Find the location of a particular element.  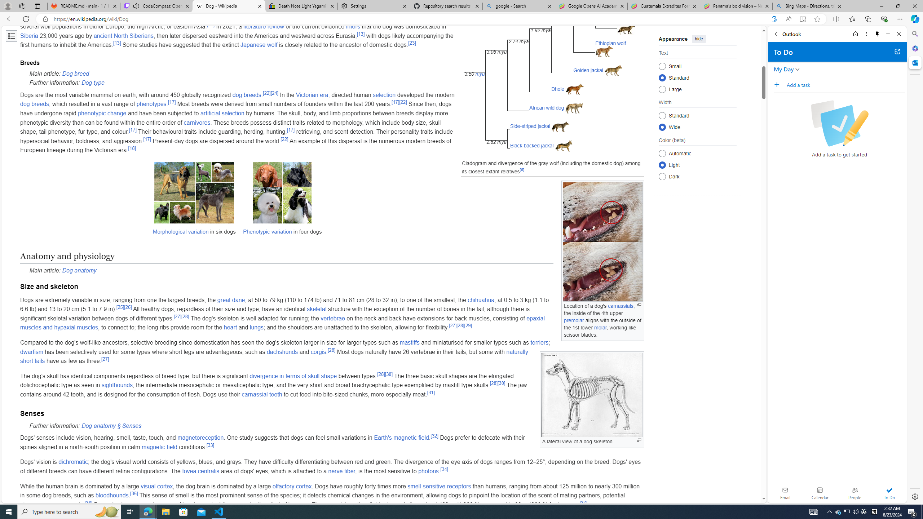

Victorian era is located at coordinates (312, 94).